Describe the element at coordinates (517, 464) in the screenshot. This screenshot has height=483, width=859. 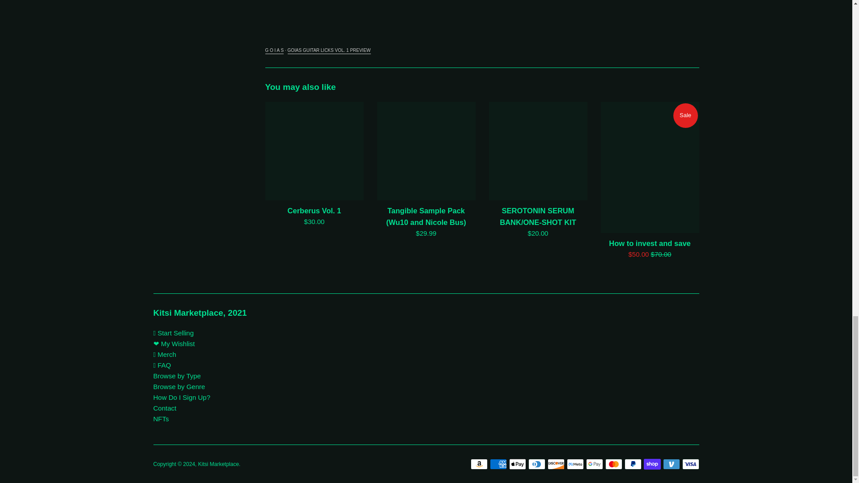
I see `Apple Pay` at that location.